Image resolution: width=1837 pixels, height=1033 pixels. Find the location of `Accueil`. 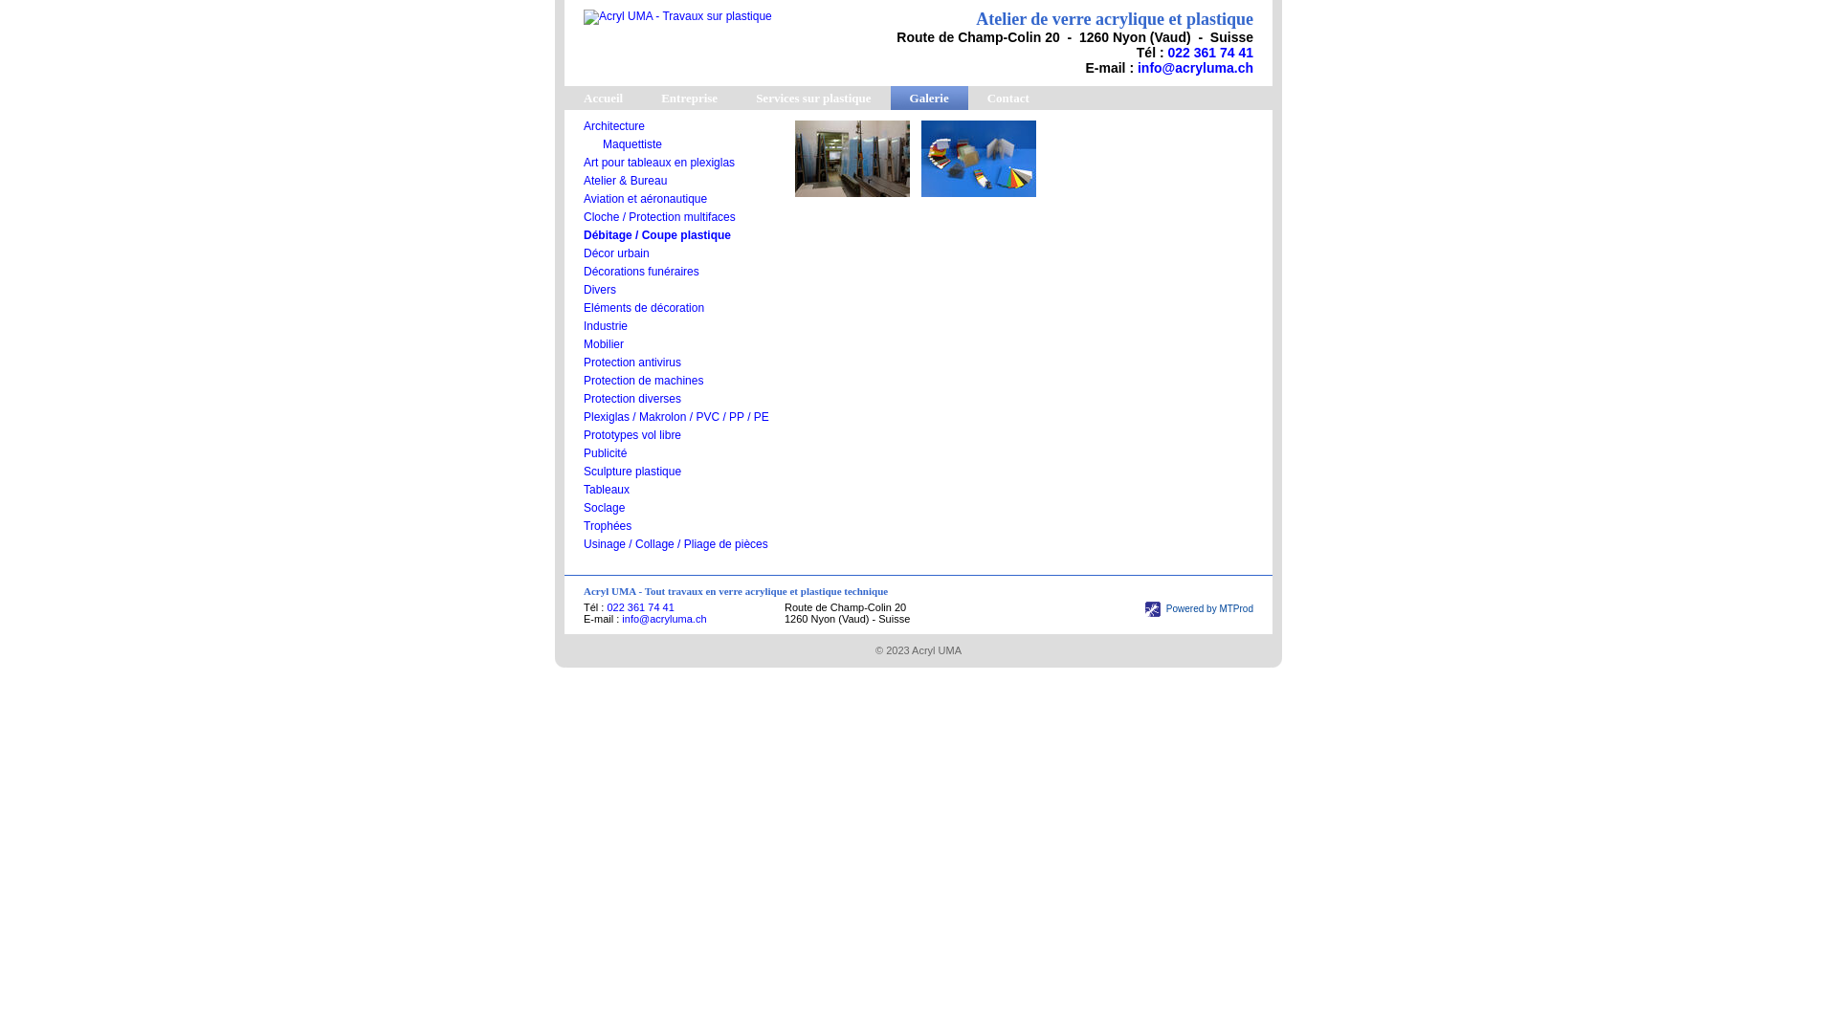

Accueil is located at coordinates (603, 98).